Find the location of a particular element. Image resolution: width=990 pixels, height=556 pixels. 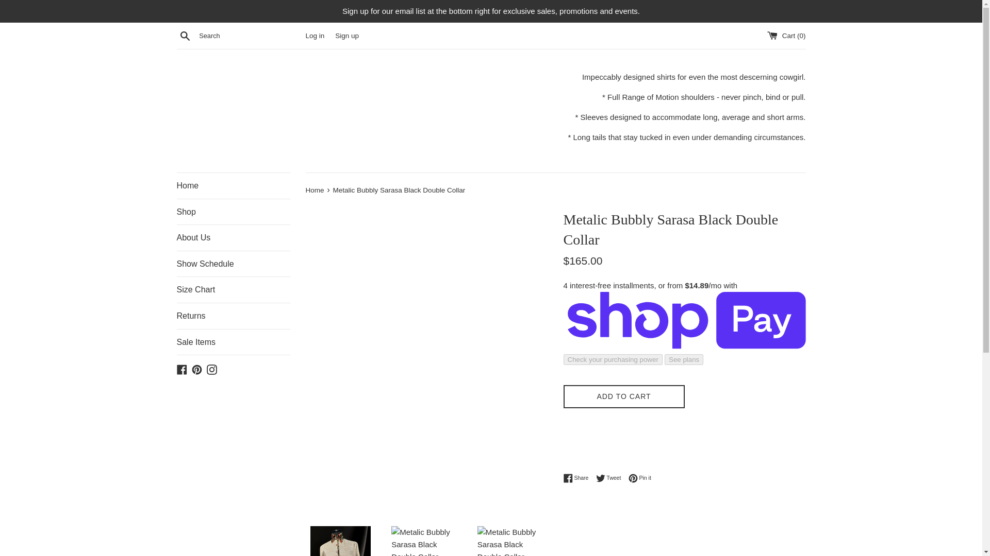

Sign up is located at coordinates (315, 189).